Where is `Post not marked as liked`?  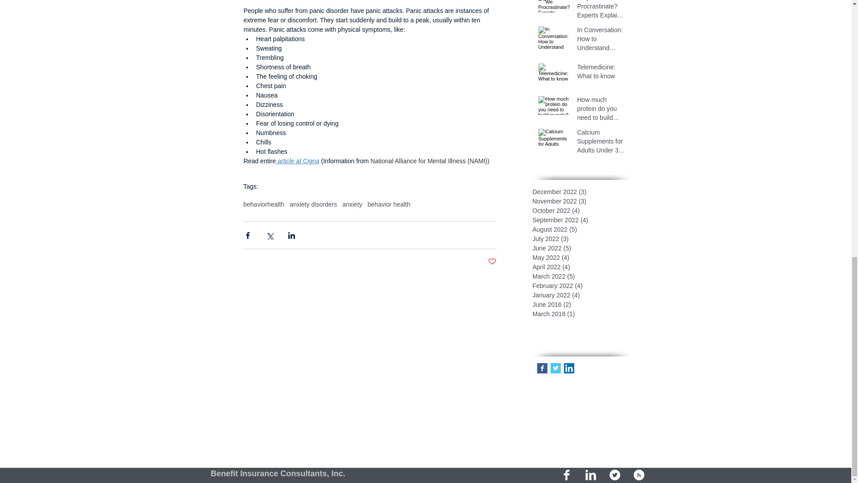 Post not marked as liked is located at coordinates (492, 262).